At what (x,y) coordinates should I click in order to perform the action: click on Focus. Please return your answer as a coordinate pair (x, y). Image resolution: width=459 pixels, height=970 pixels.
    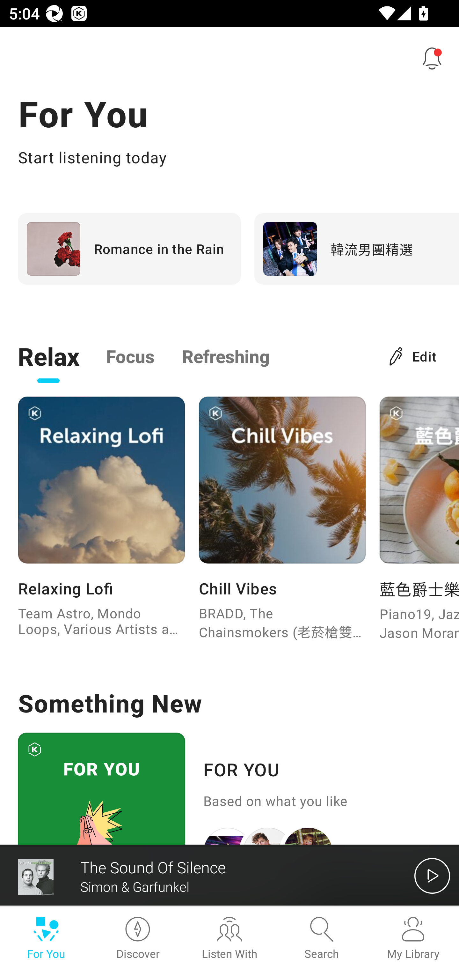
    Looking at the image, I should click on (130, 356).